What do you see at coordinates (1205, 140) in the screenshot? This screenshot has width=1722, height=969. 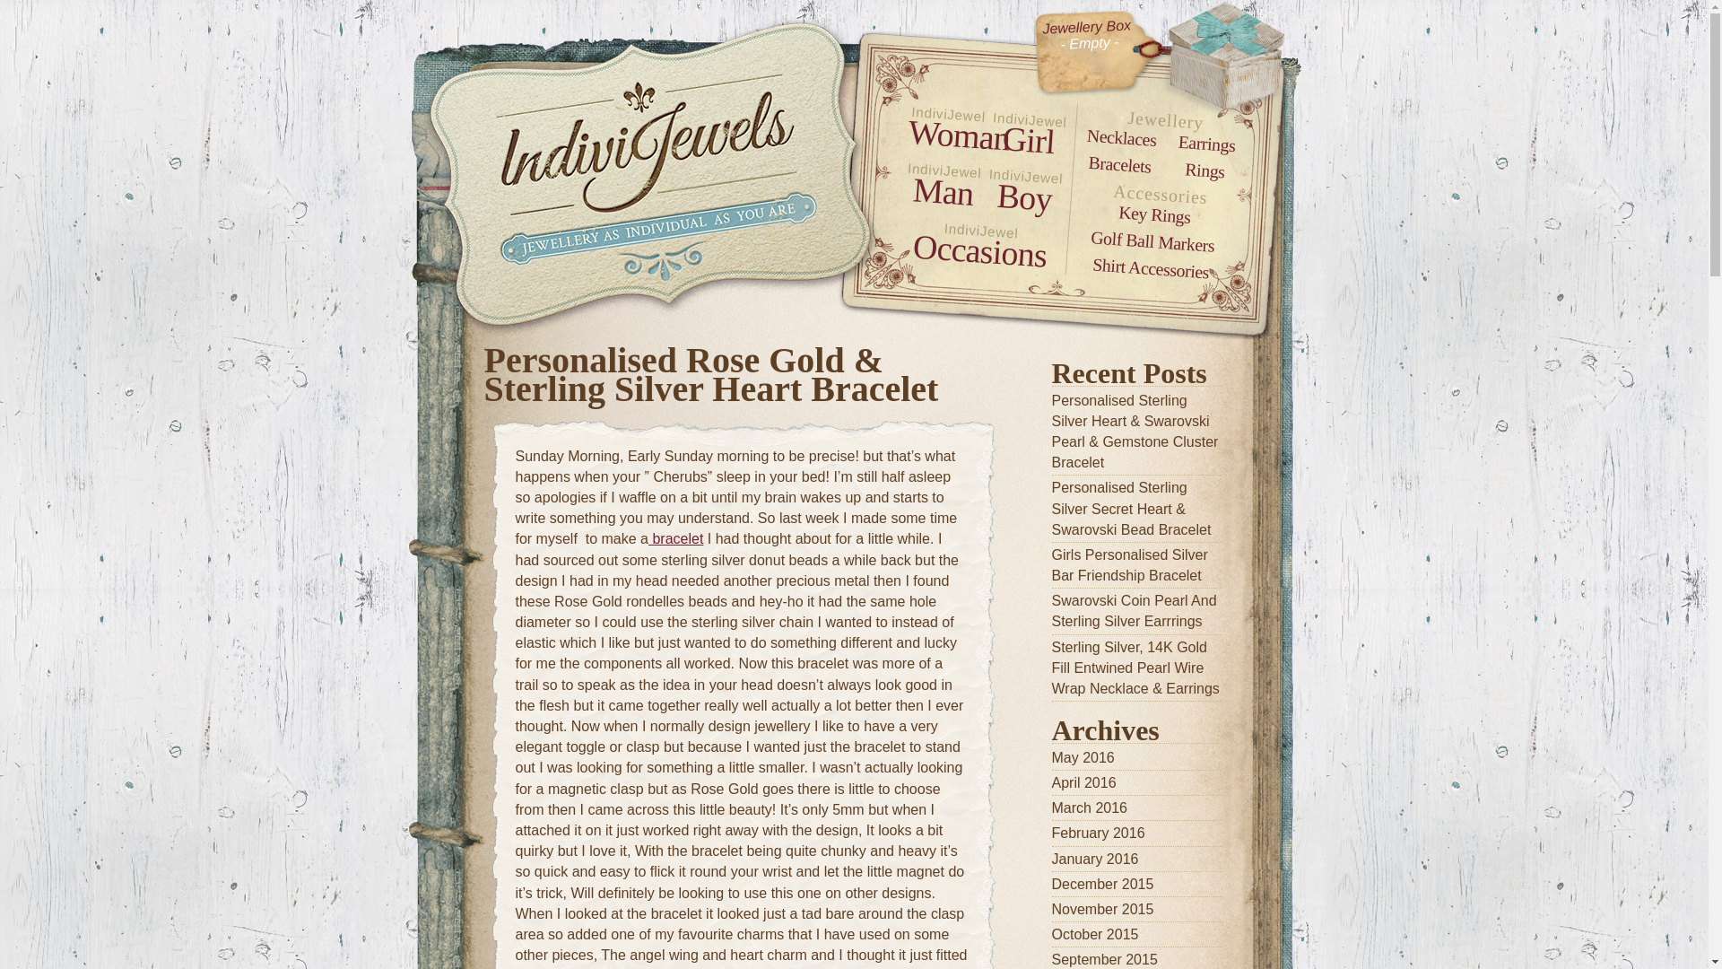 I see `Earrings` at bounding box center [1205, 140].